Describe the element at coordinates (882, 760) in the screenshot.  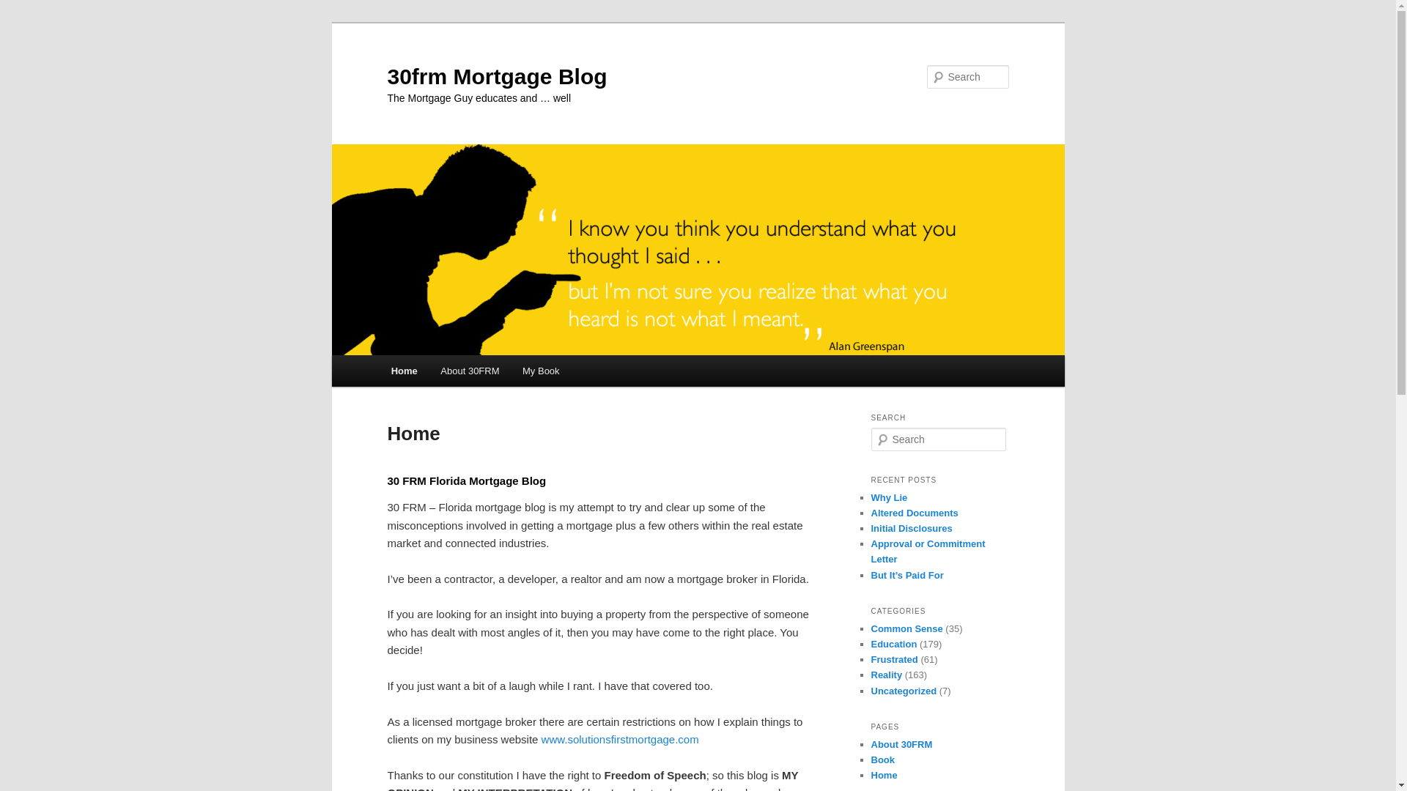
I see `Book` at that location.